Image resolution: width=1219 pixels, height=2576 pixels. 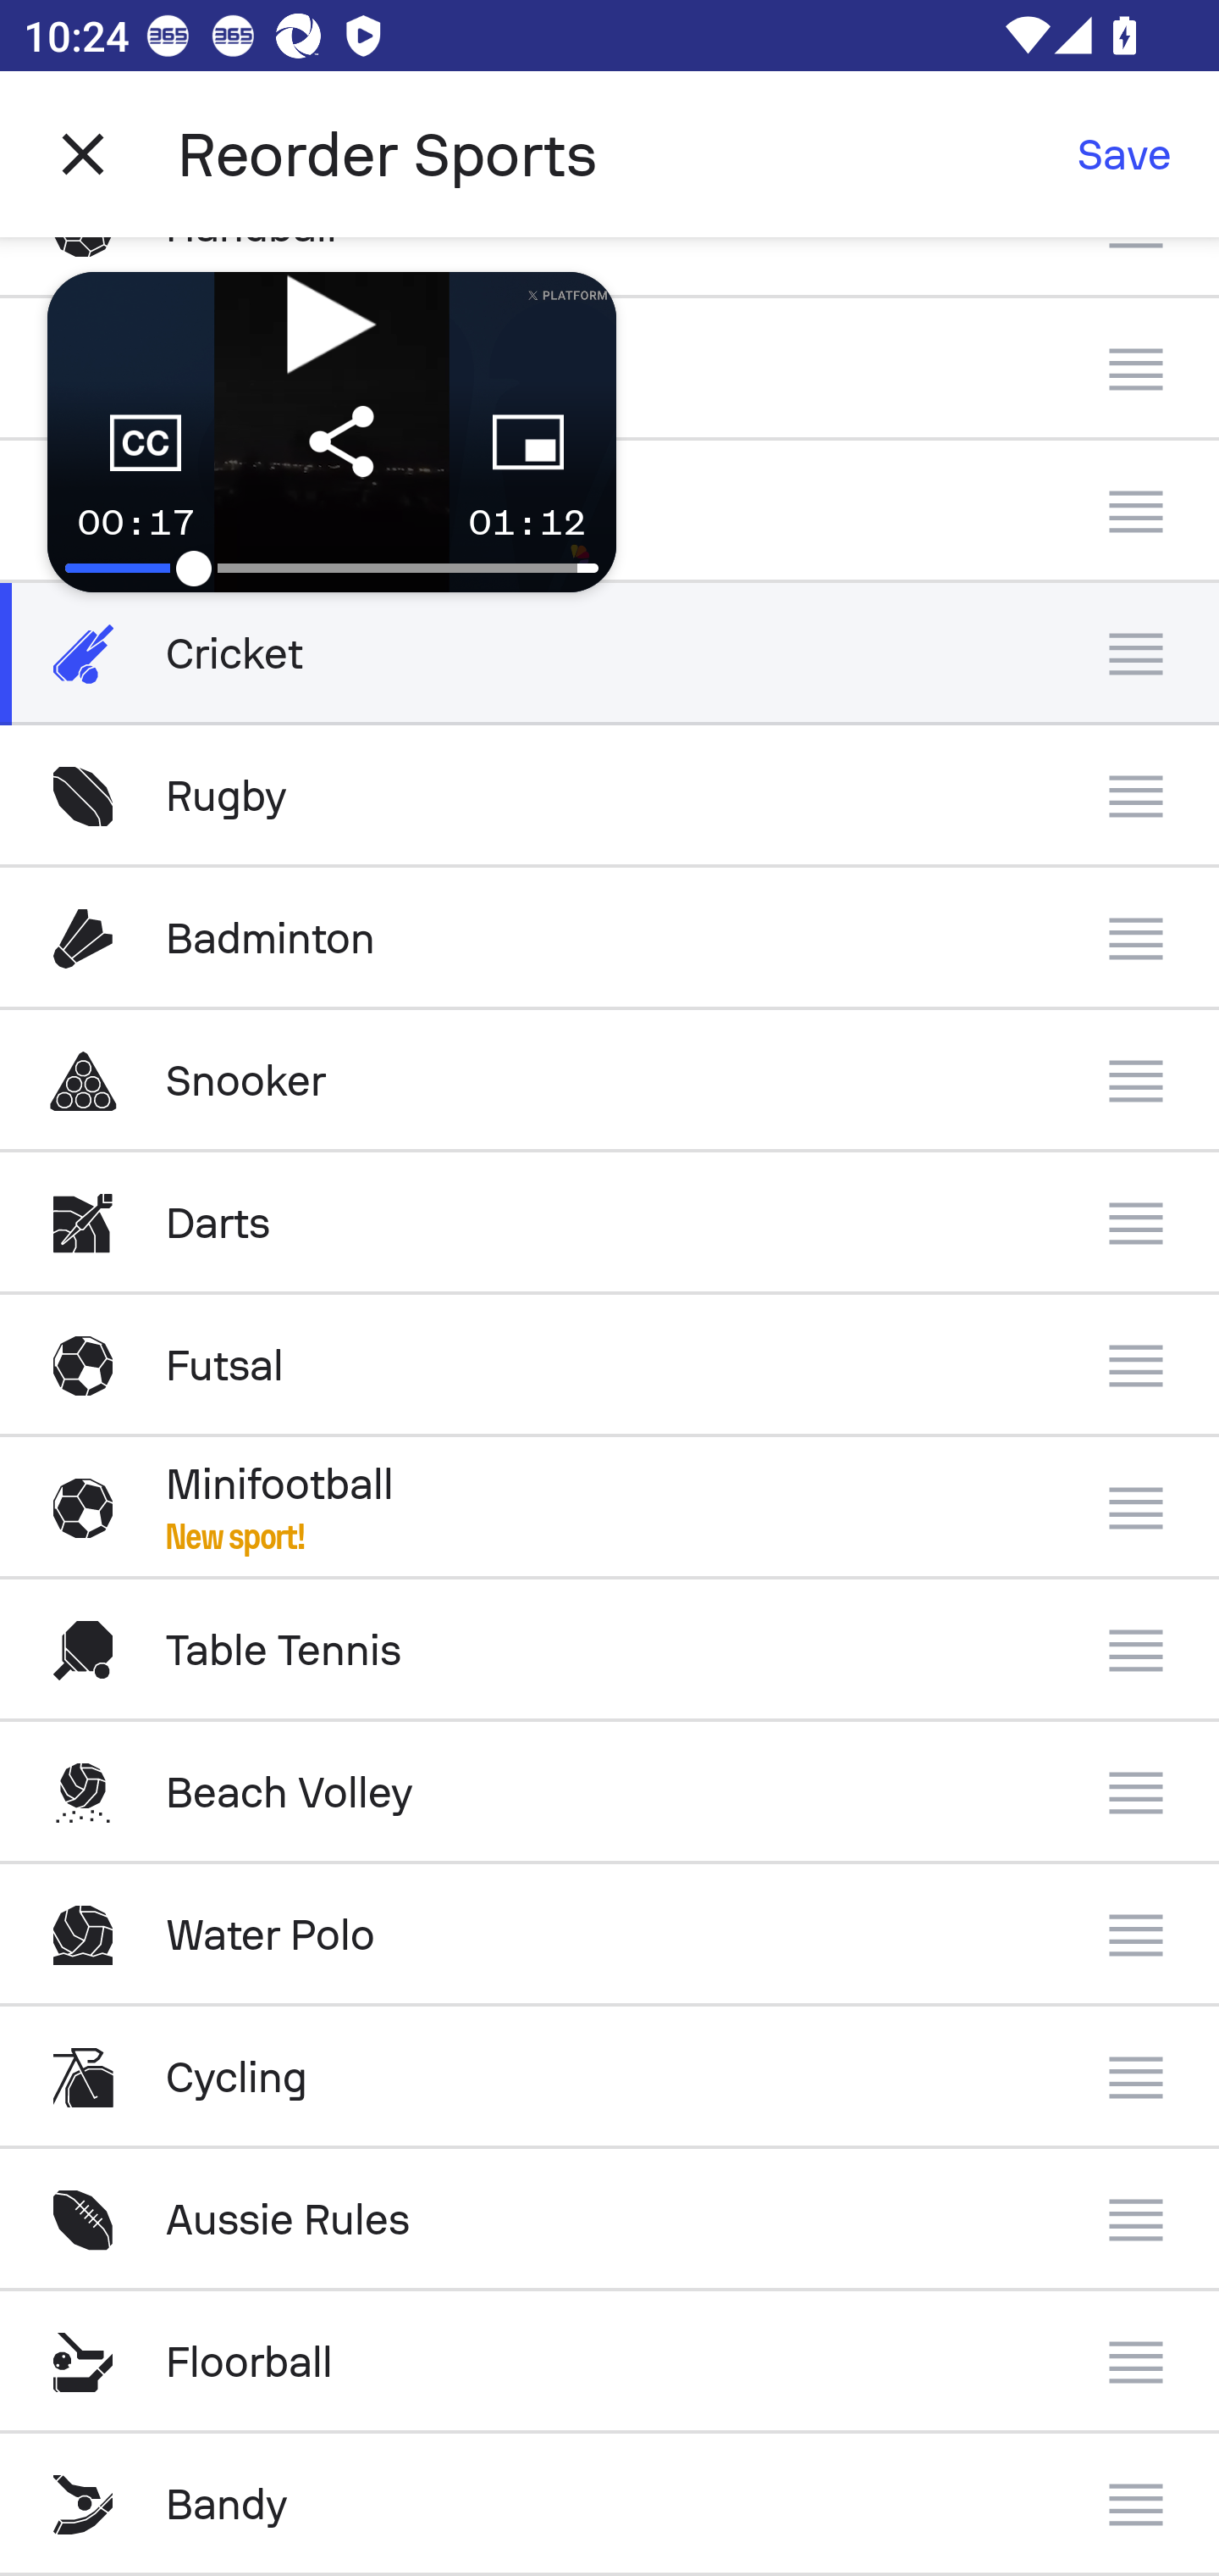 What do you see at coordinates (609, 1935) in the screenshot?
I see `Water Polo` at bounding box center [609, 1935].